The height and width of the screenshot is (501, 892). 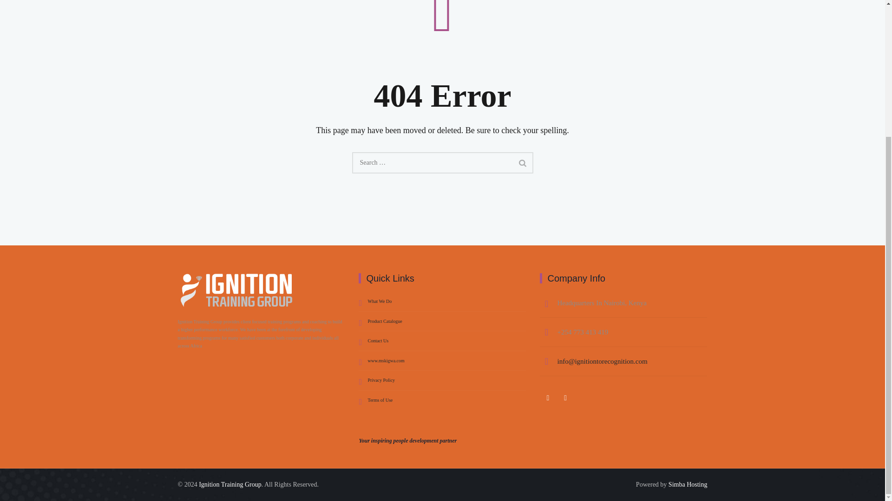 What do you see at coordinates (688, 484) in the screenshot?
I see `Visit Simba Hosting` at bounding box center [688, 484].